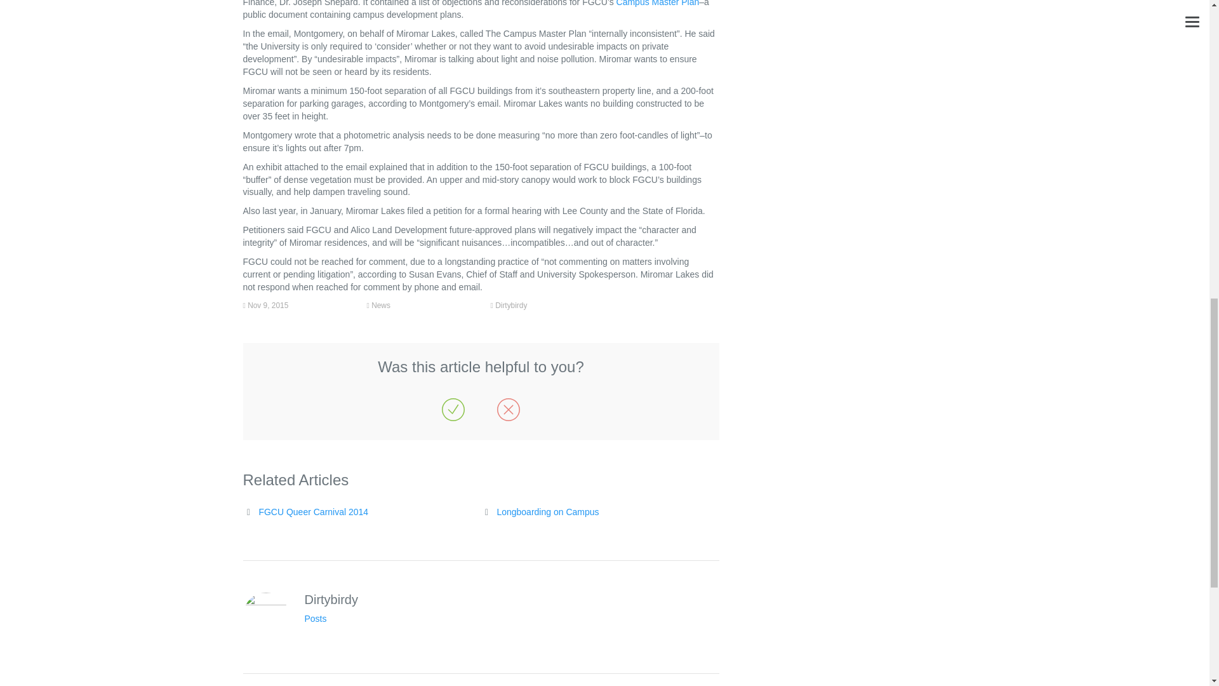 This screenshot has height=686, width=1219. Describe the element at coordinates (316, 618) in the screenshot. I see `Dirtybirdy Posts` at that location.